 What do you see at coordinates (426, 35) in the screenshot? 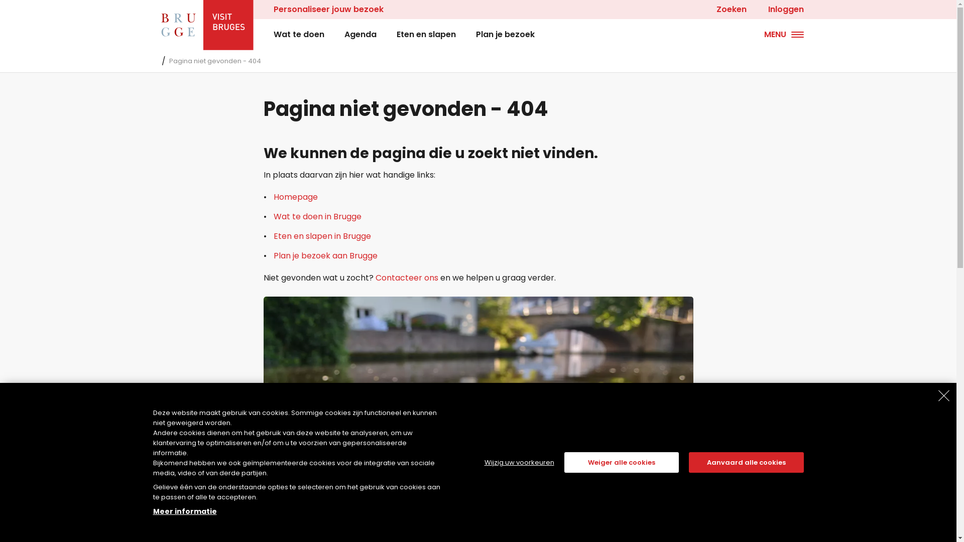
I see `Eten en slapen` at bounding box center [426, 35].